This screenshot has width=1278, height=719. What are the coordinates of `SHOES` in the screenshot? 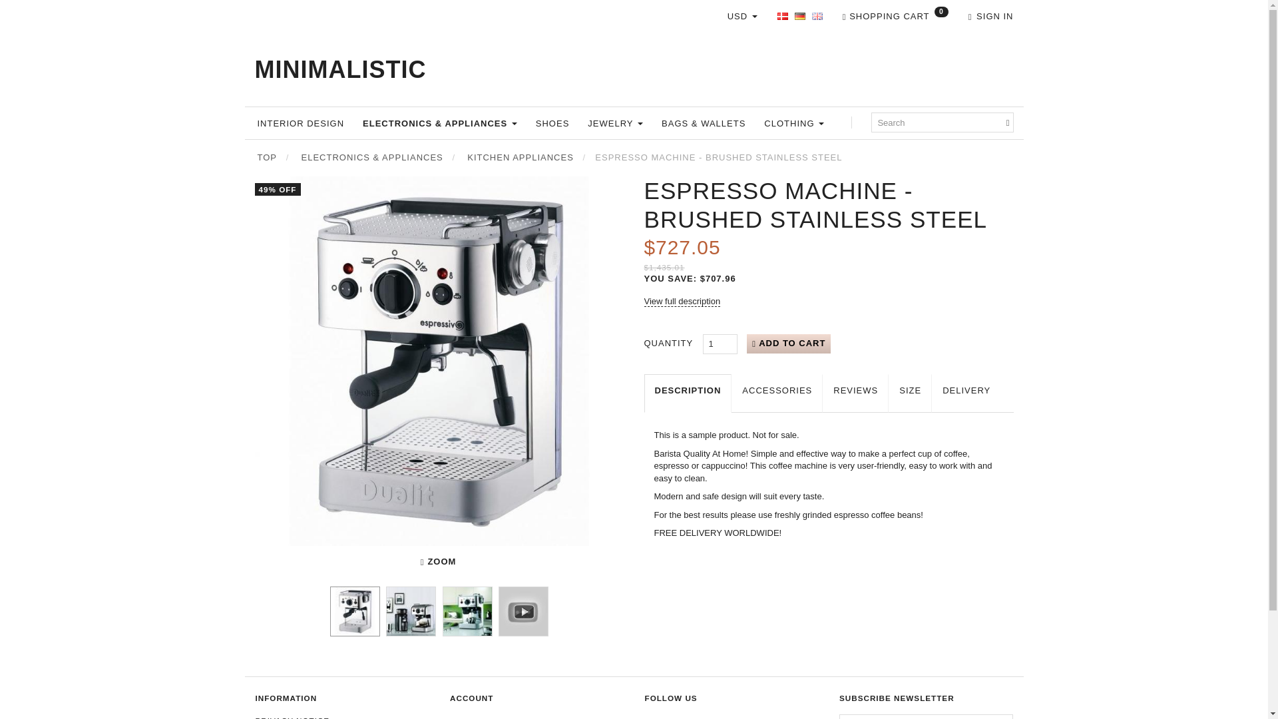 It's located at (552, 123).